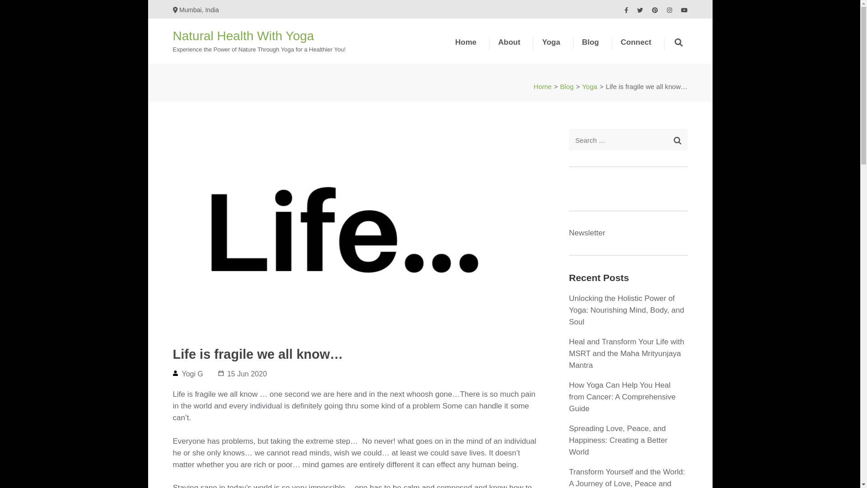 The width and height of the screenshot is (867, 488). Describe the element at coordinates (247, 373) in the screenshot. I see `15 Jun 2020` at that location.